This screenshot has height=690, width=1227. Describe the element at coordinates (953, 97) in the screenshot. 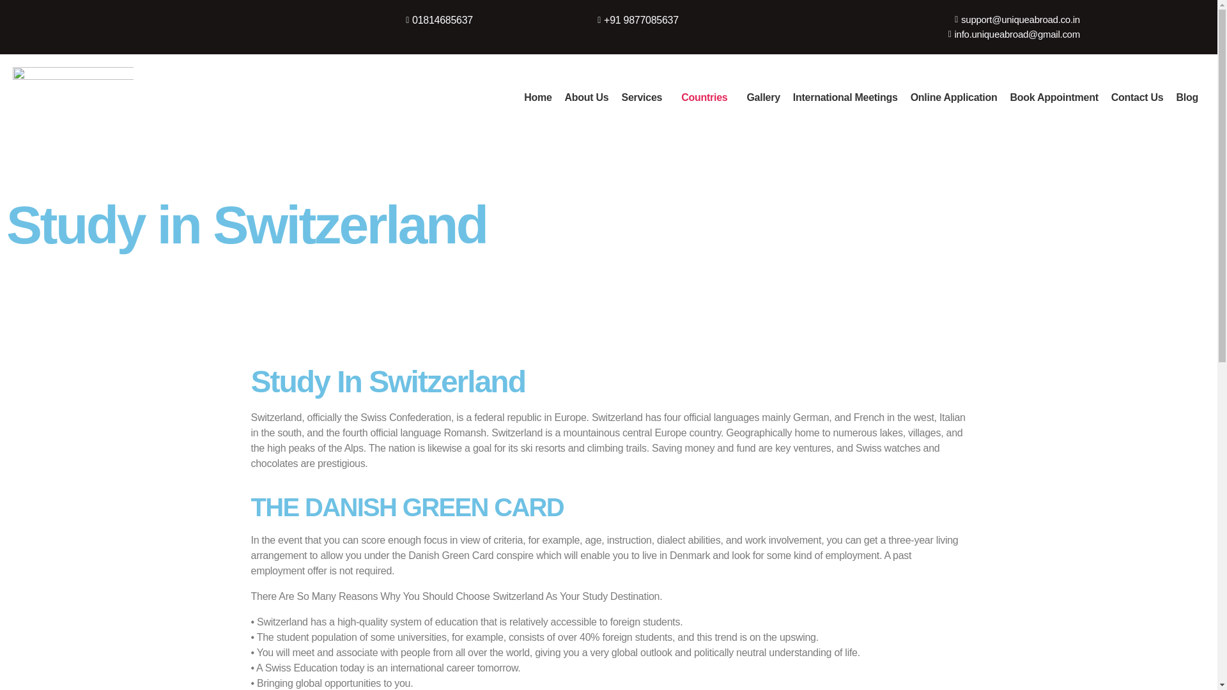

I see `Online Application` at that location.